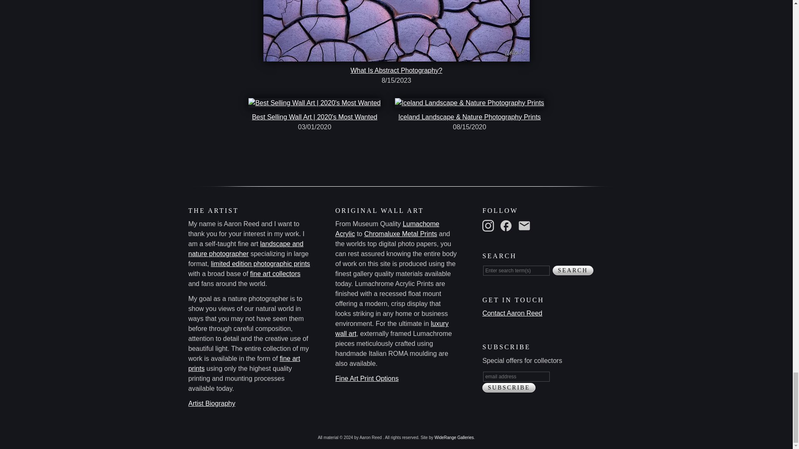  What do you see at coordinates (489, 225) in the screenshot?
I see `Follow on Instagram` at bounding box center [489, 225].